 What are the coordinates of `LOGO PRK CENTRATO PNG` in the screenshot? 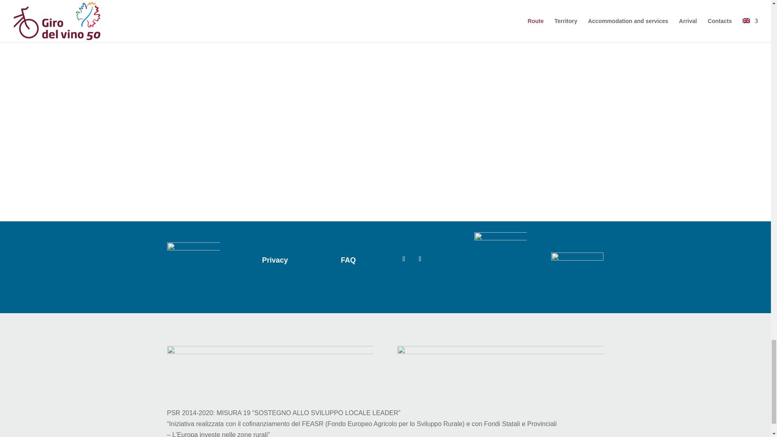 It's located at (500, 249).